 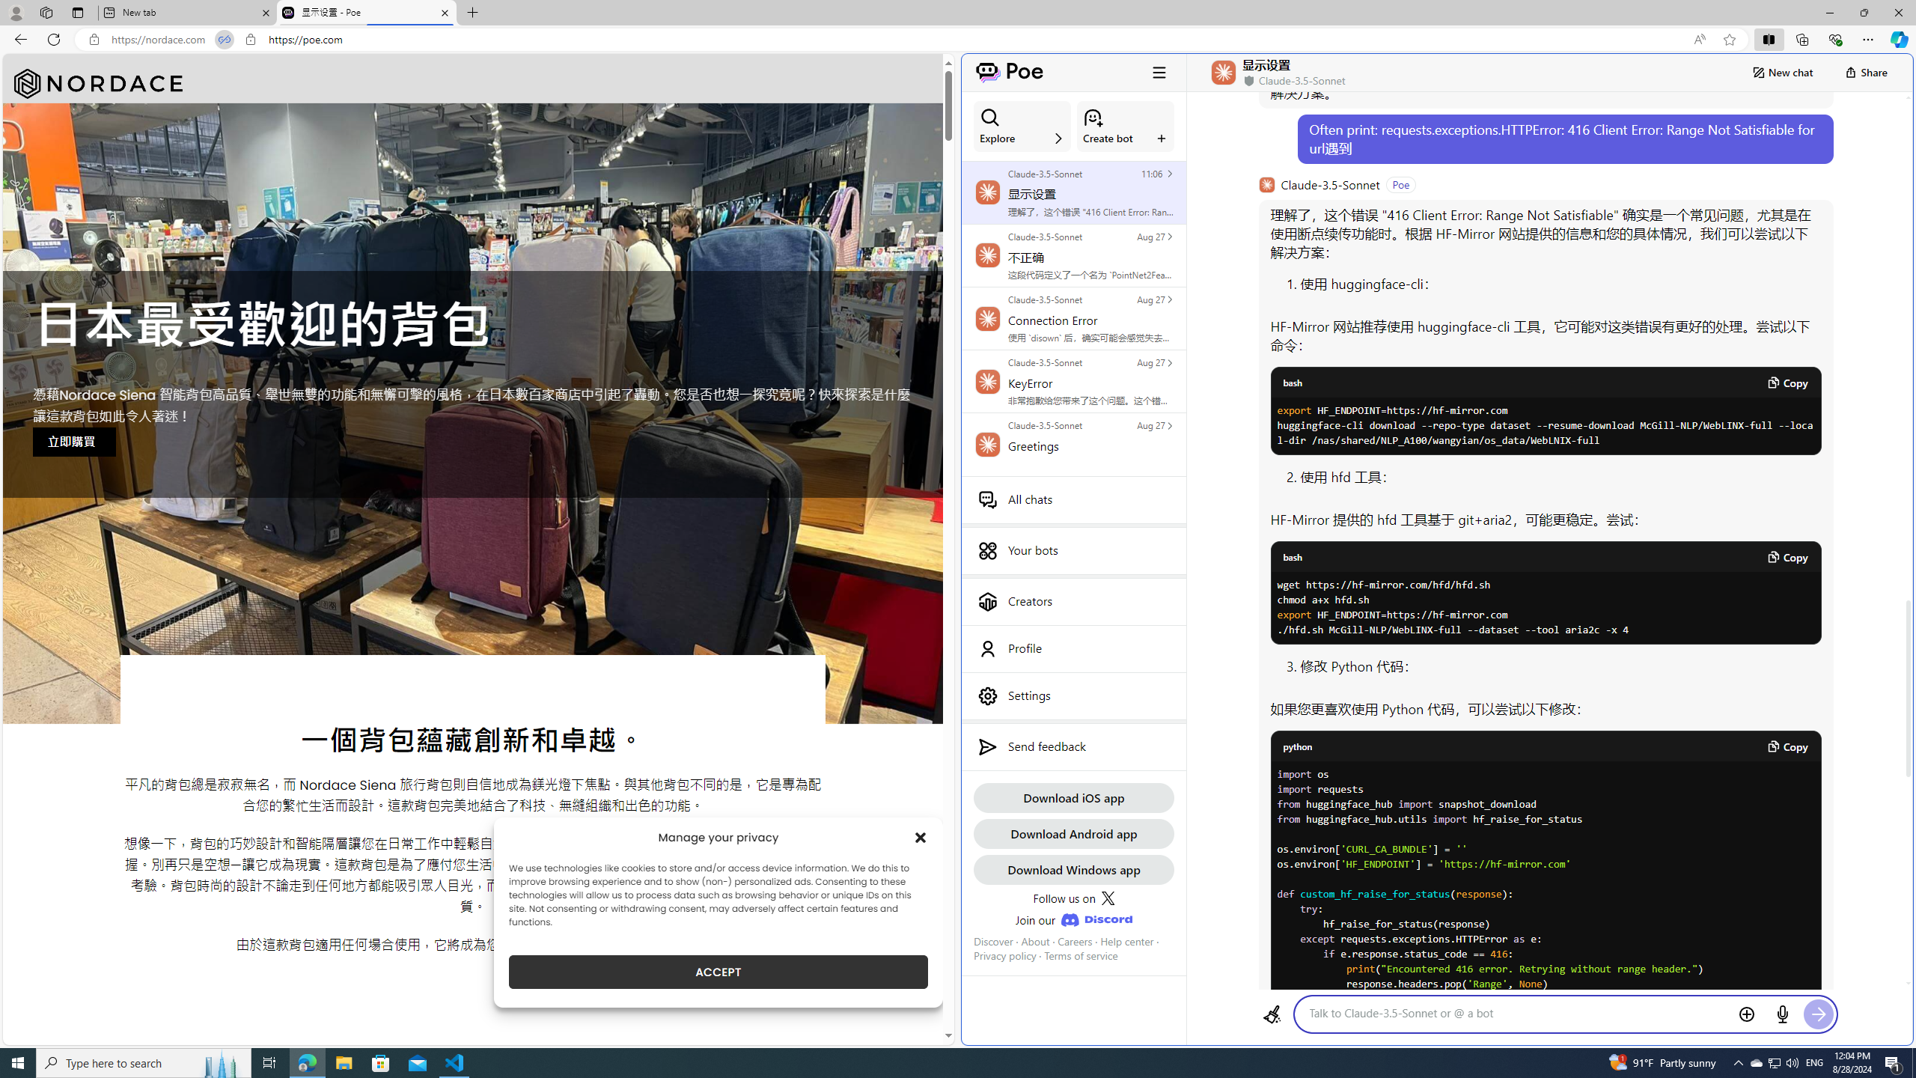 What do you see at coordinates (1162, 138) in the screenshot?
I see `Class: ManageBotsCardSection_labelIcon__EjW_j` at bounding box center [1162, 138].